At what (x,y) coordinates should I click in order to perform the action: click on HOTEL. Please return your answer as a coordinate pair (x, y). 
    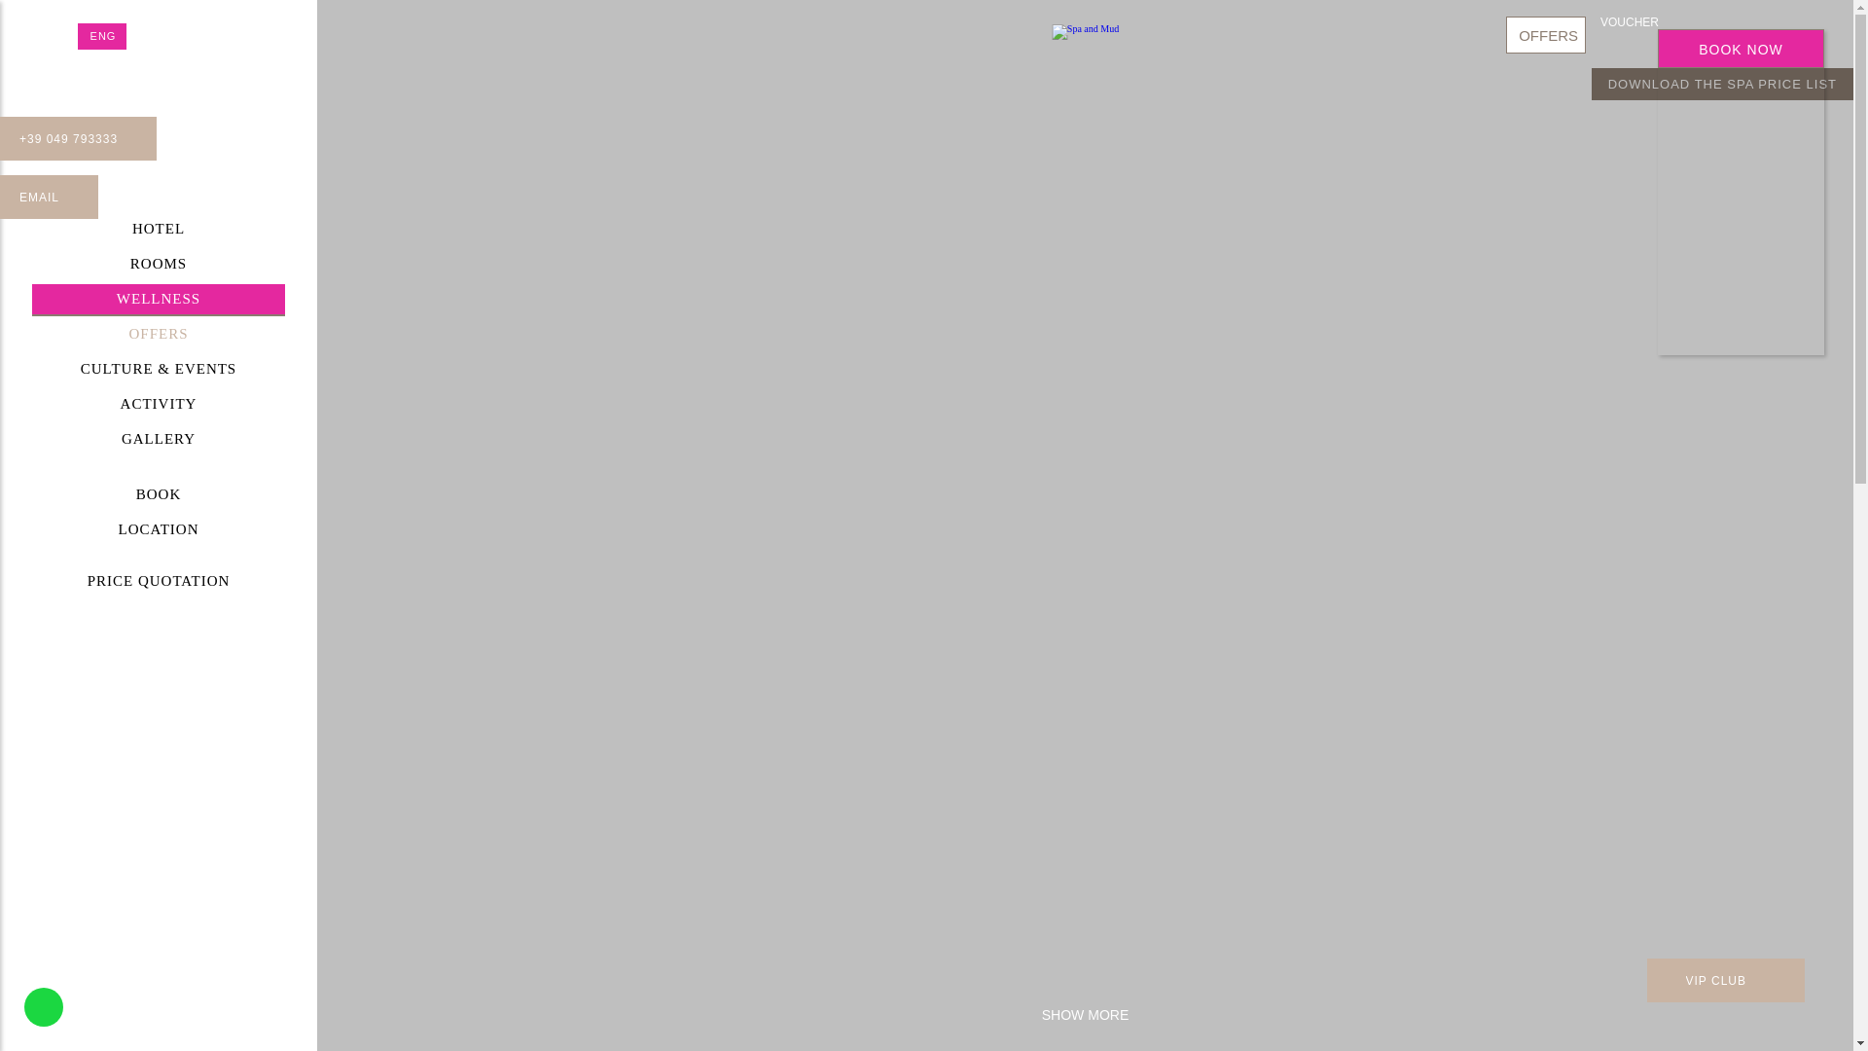
    Looking at the image, I should click on (158, 230).